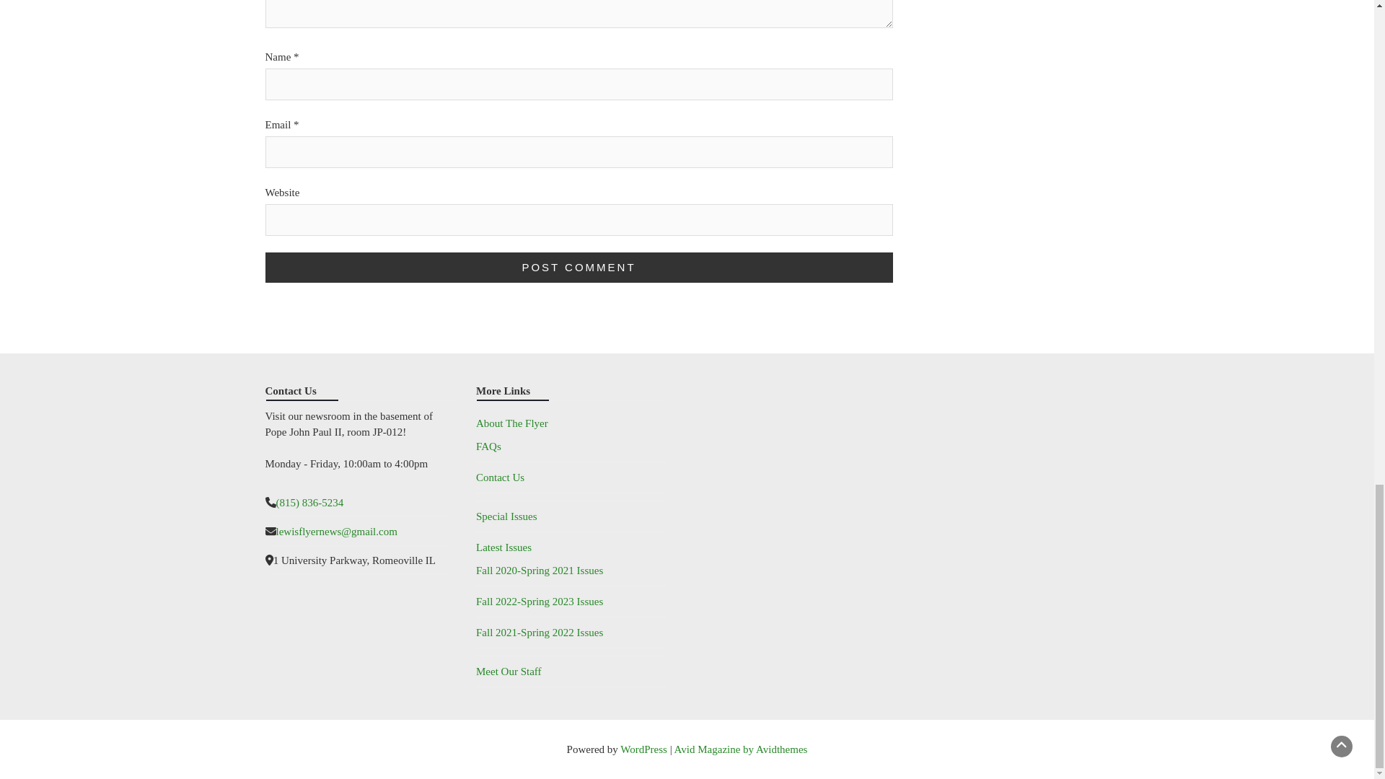 Image resolution: width=1385 pixels, height=779 pixels. Describe the element at coordinates (504, 547) in the screenshot. I see `Latest Issues` at that location.